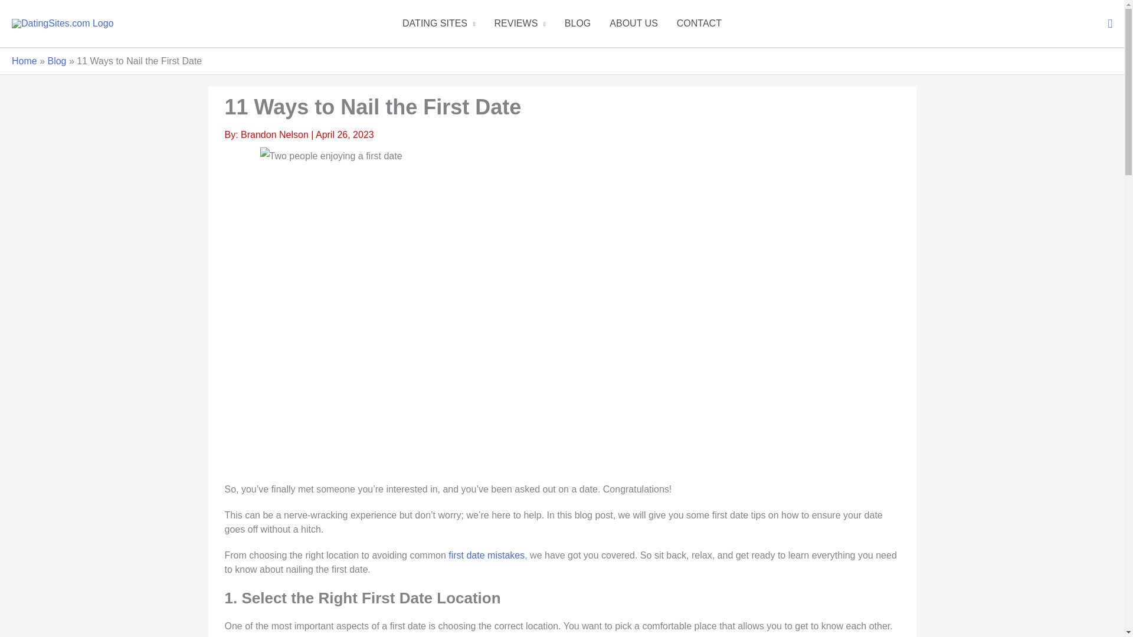  Describe the element at coordinates (519, 24) in the screenshot. I see `REVIEWS` at that location.